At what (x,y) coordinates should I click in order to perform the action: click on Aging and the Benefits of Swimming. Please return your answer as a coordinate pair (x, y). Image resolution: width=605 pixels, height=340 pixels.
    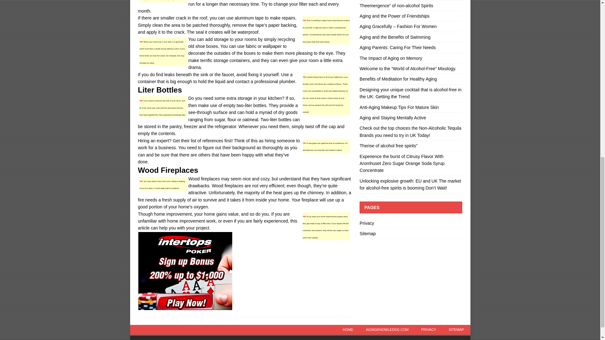
    Looking at the image, I should click on (395, 37).